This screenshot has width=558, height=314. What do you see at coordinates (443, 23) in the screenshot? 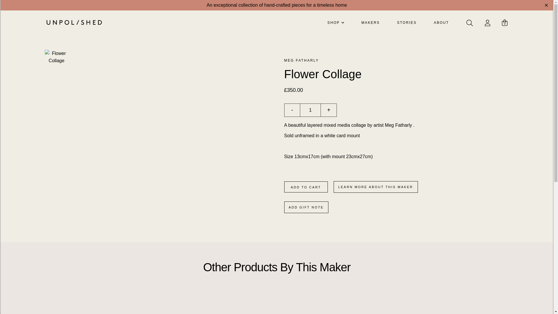
I see `ABOUT` at bounding box center [443, 23].